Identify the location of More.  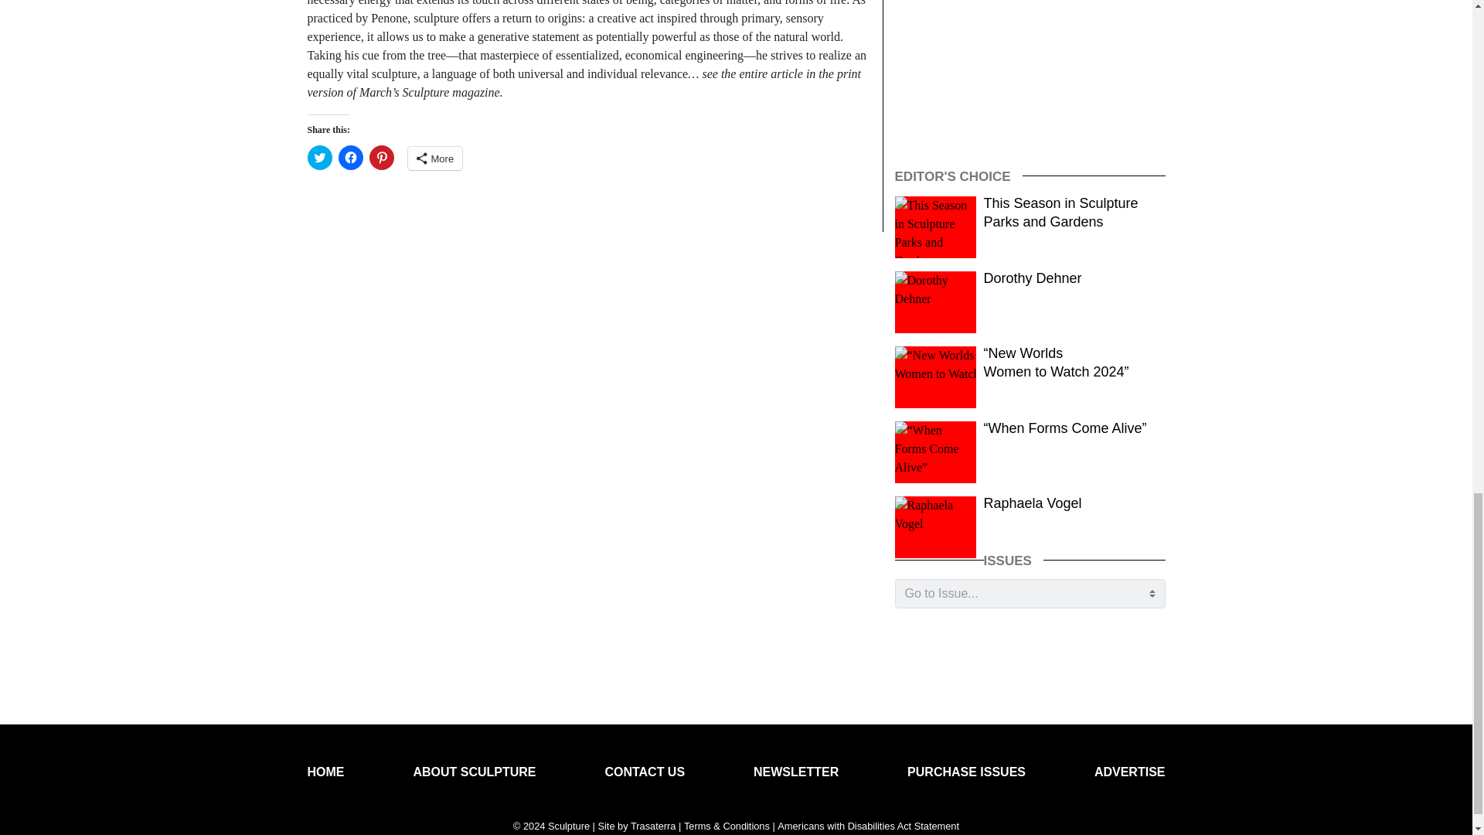
(436, 158).